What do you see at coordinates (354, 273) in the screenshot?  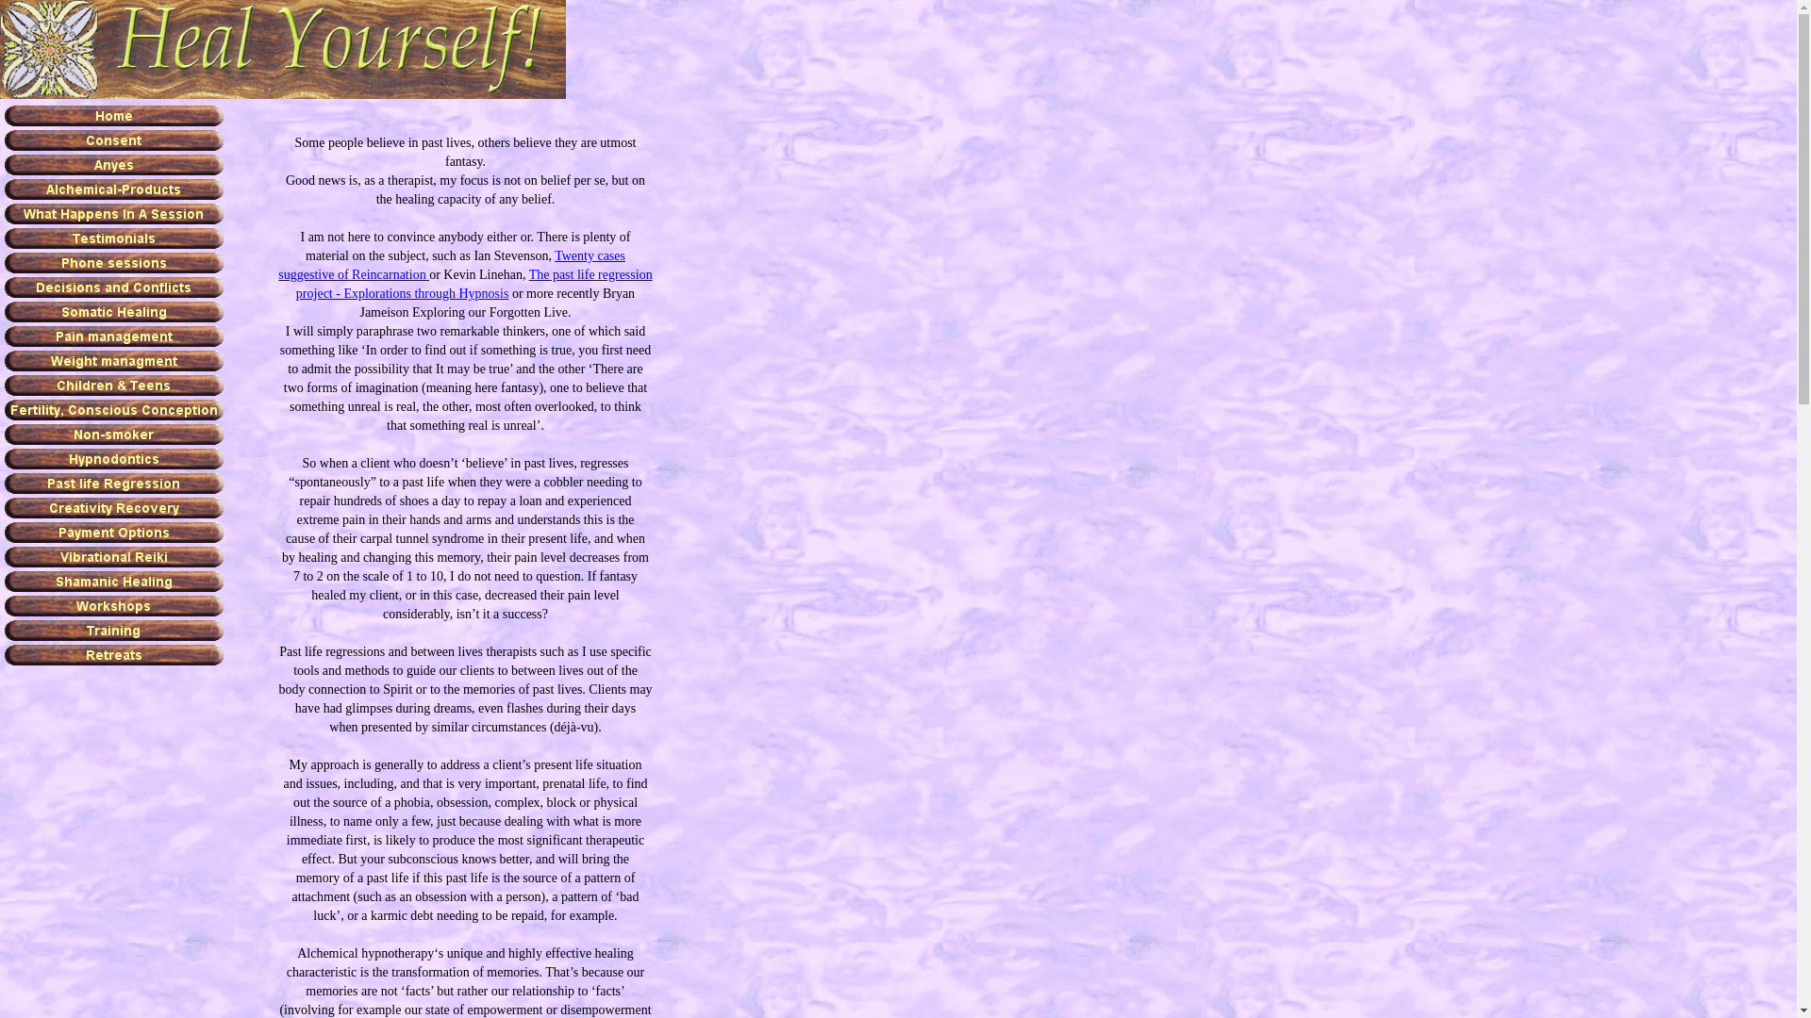 I see `suggestive of Reincarnation` at bounding box center [354, 273].